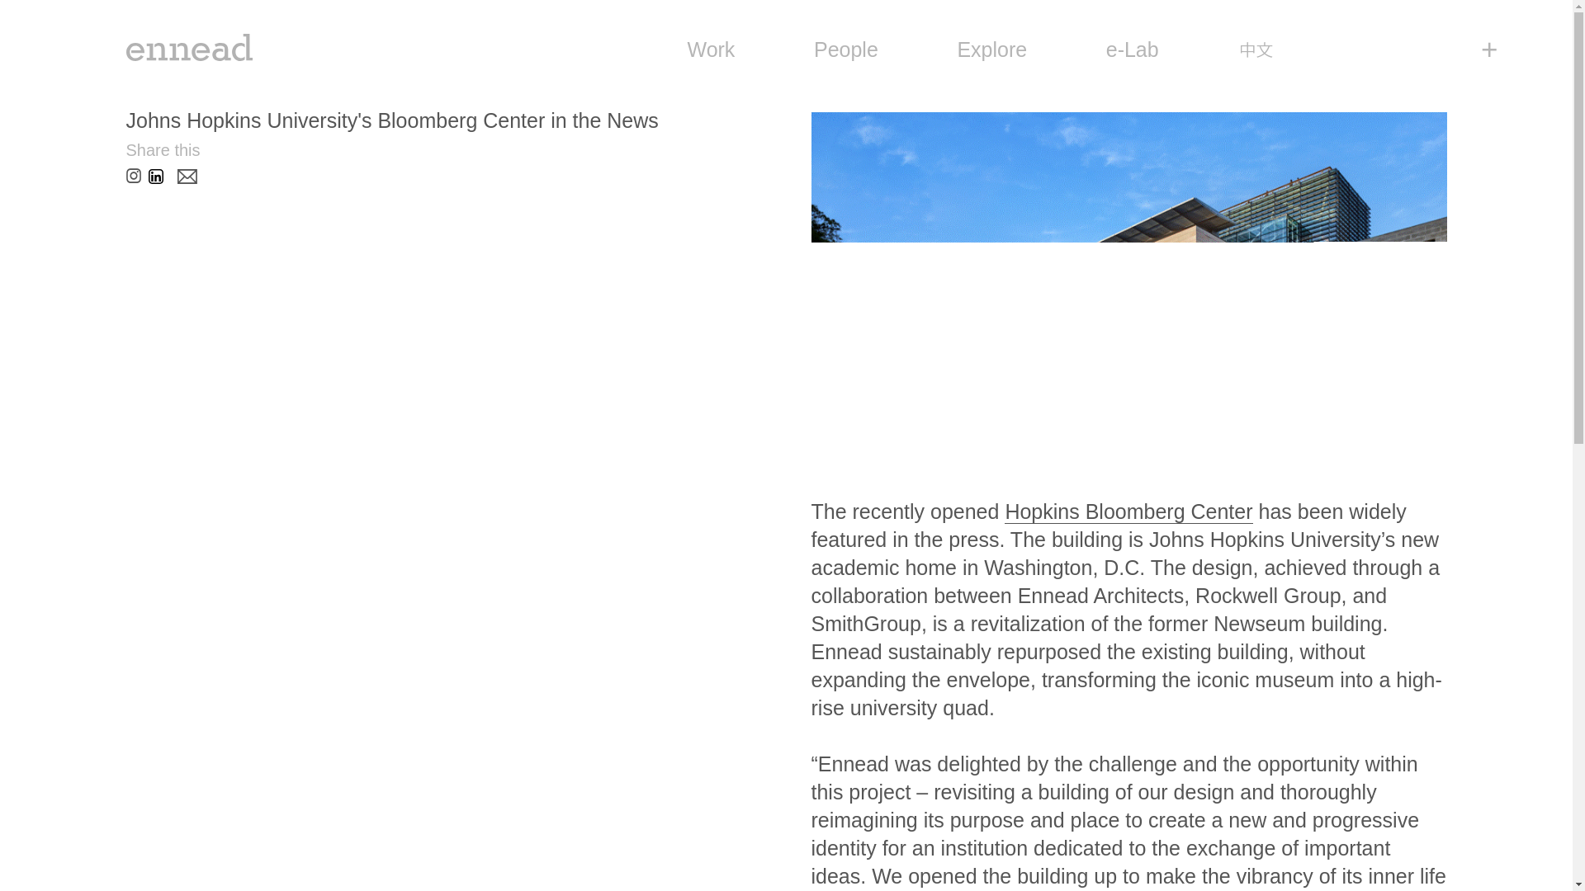 The height and width of the screenshot is (891, 1585). What do you see at coordinates (992, 49) in the screenshot?
I see `Explore` at bounding box center [992, 49].